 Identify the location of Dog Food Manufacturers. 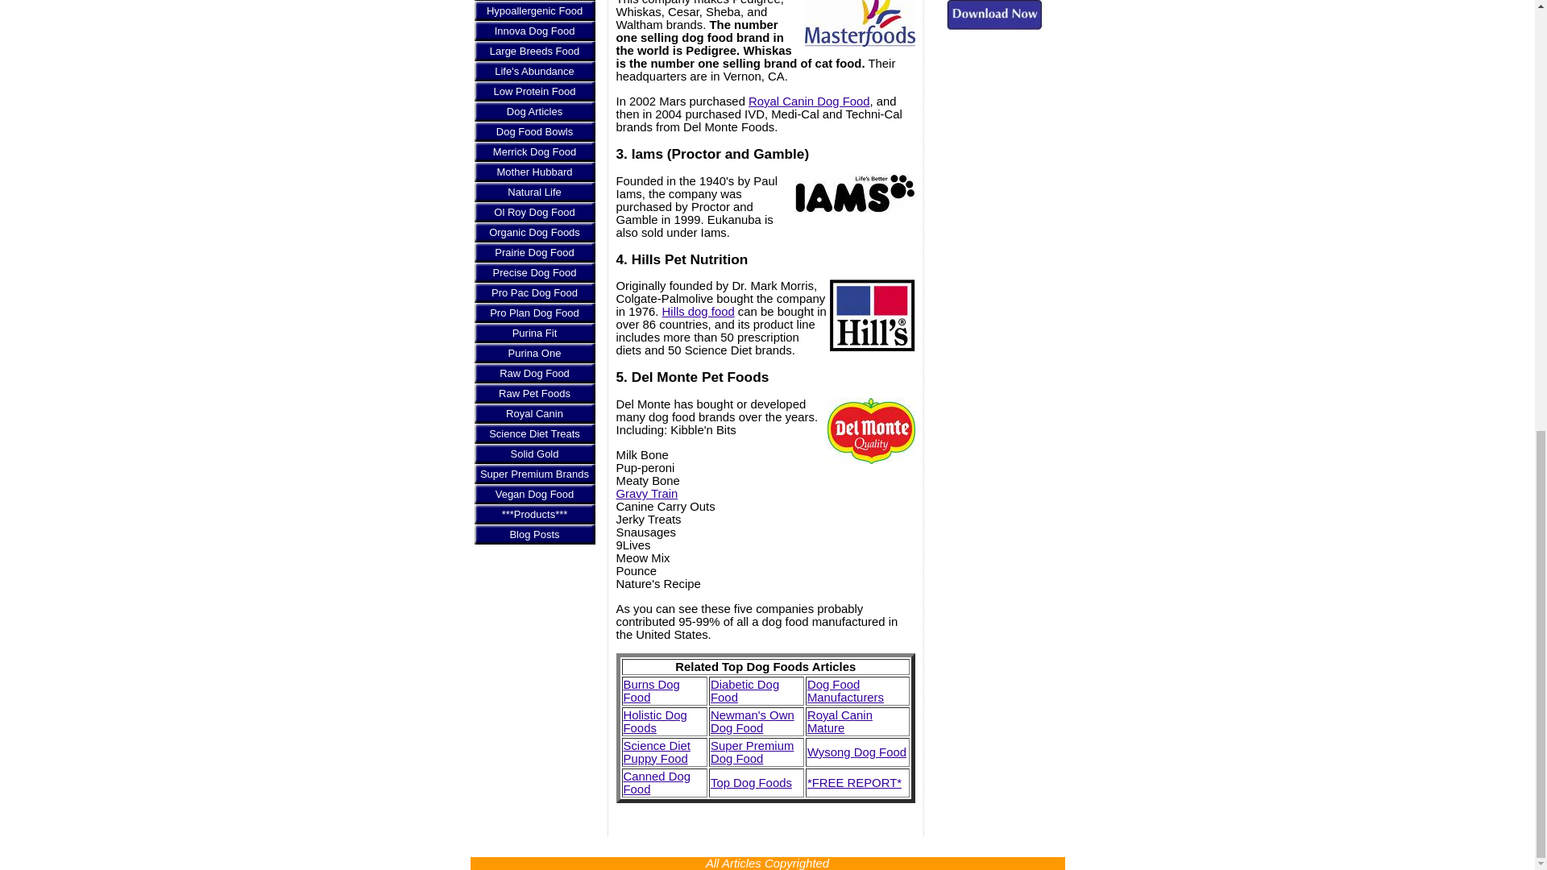
(845, 691).